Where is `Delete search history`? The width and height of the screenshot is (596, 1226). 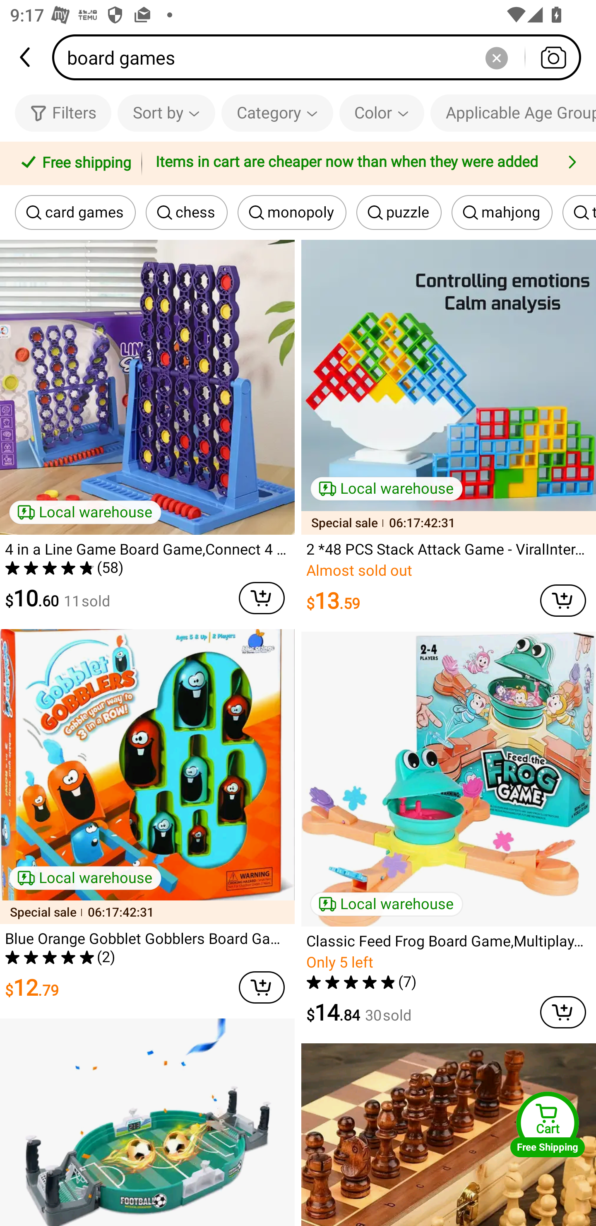 Delete search history is located at coordinates (496, 57).